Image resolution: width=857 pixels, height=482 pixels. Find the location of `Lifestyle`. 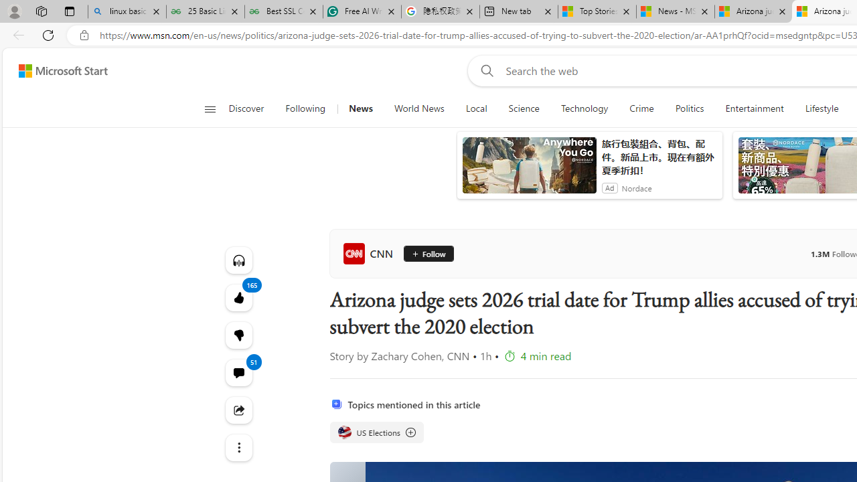

Lifestyle is located at coordinates (822, 108).